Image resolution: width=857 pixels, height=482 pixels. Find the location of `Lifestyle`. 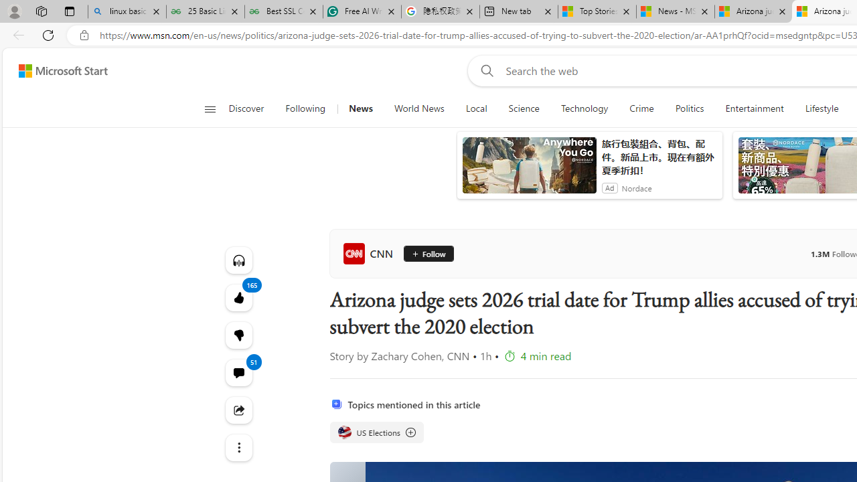

Lifestyle is located at coordinates (822, 108).